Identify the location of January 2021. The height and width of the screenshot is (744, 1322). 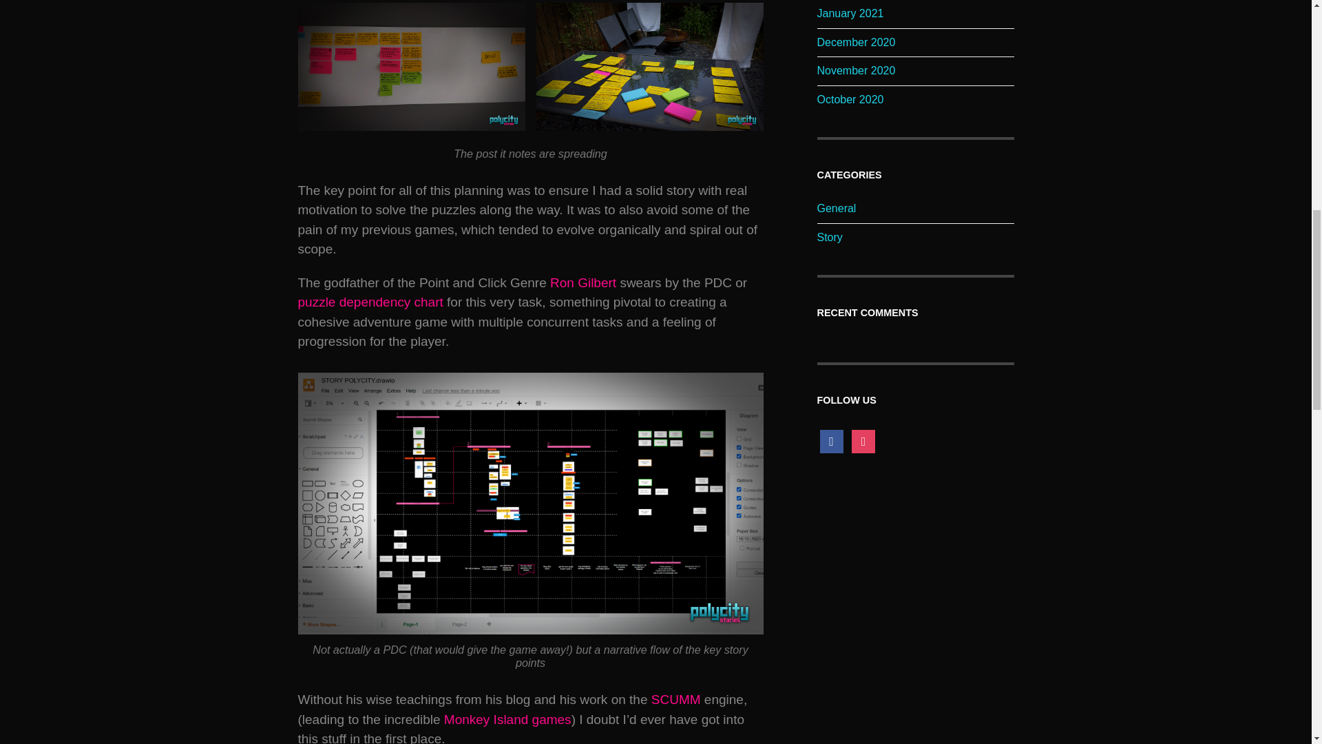
(850, 13).